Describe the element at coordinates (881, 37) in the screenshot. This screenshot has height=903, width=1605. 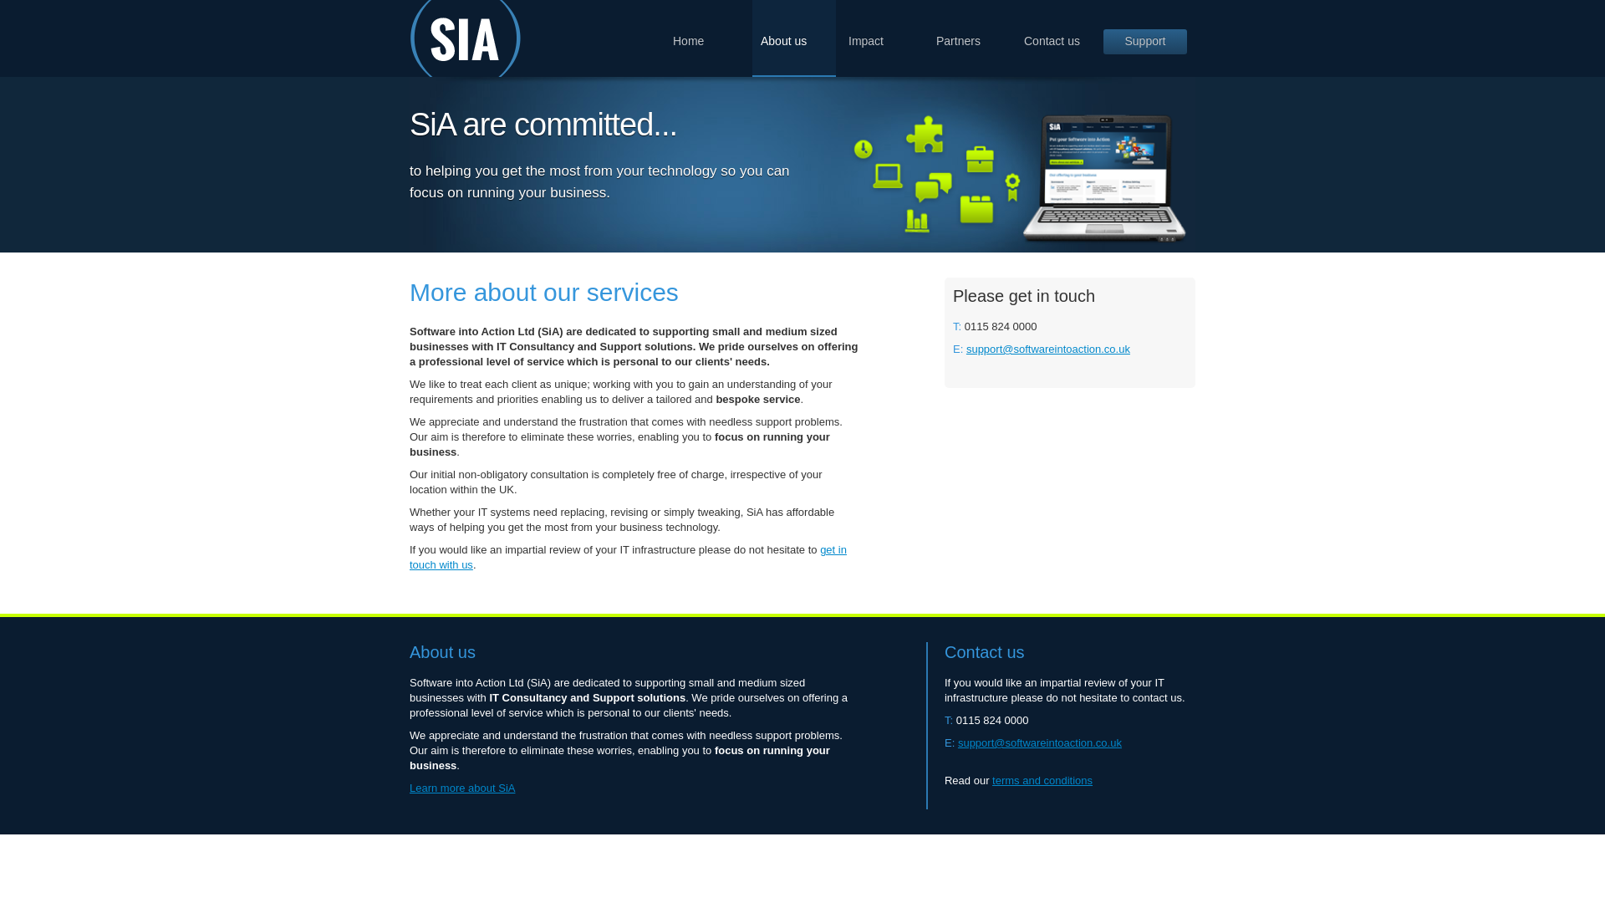
I see `Impact` at that location.